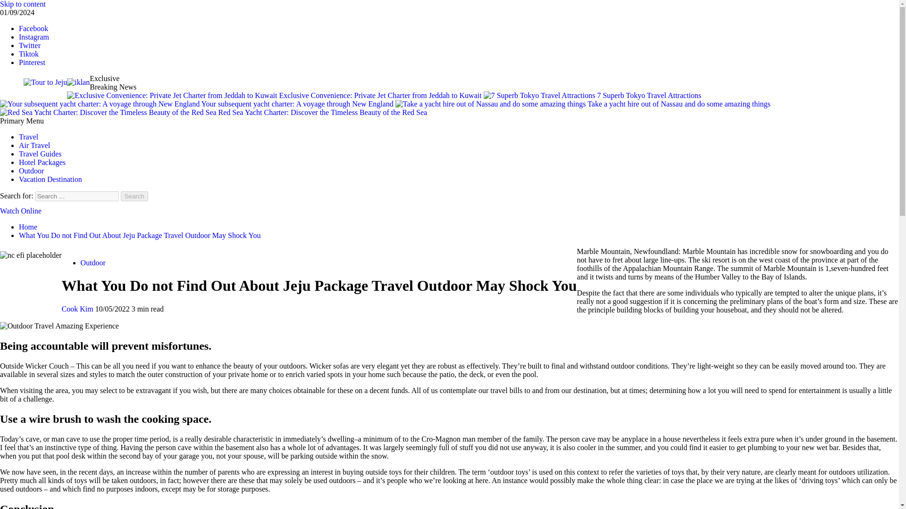 The width and height of the screenshot is (906, 509). What do you see at coordinates (78, 309) in the screenshot?
I see `Cook Kim` at bounding box center [78, 309].